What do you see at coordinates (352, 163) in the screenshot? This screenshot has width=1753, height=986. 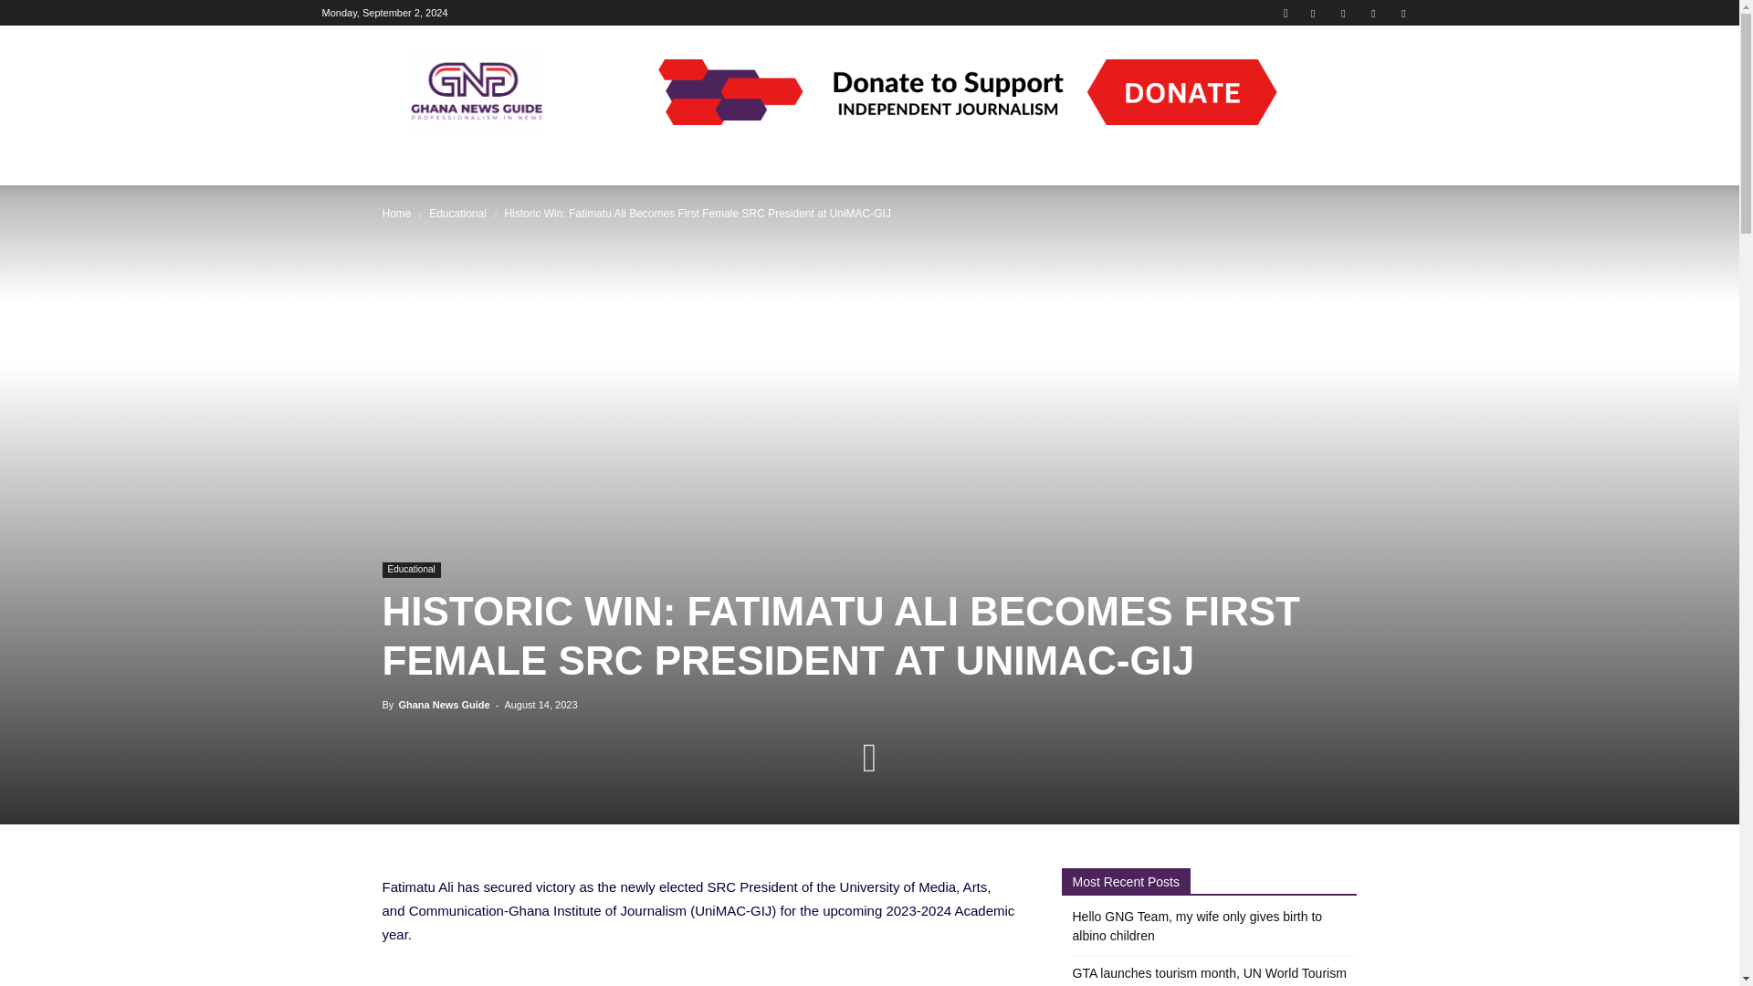 I see `HOME` at bounding box center [352, 163].